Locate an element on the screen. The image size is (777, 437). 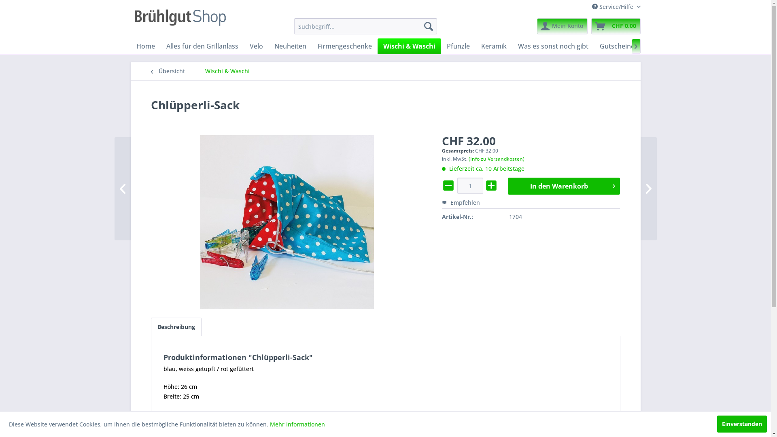
Empfehlen is located at coordinates (461, 202).